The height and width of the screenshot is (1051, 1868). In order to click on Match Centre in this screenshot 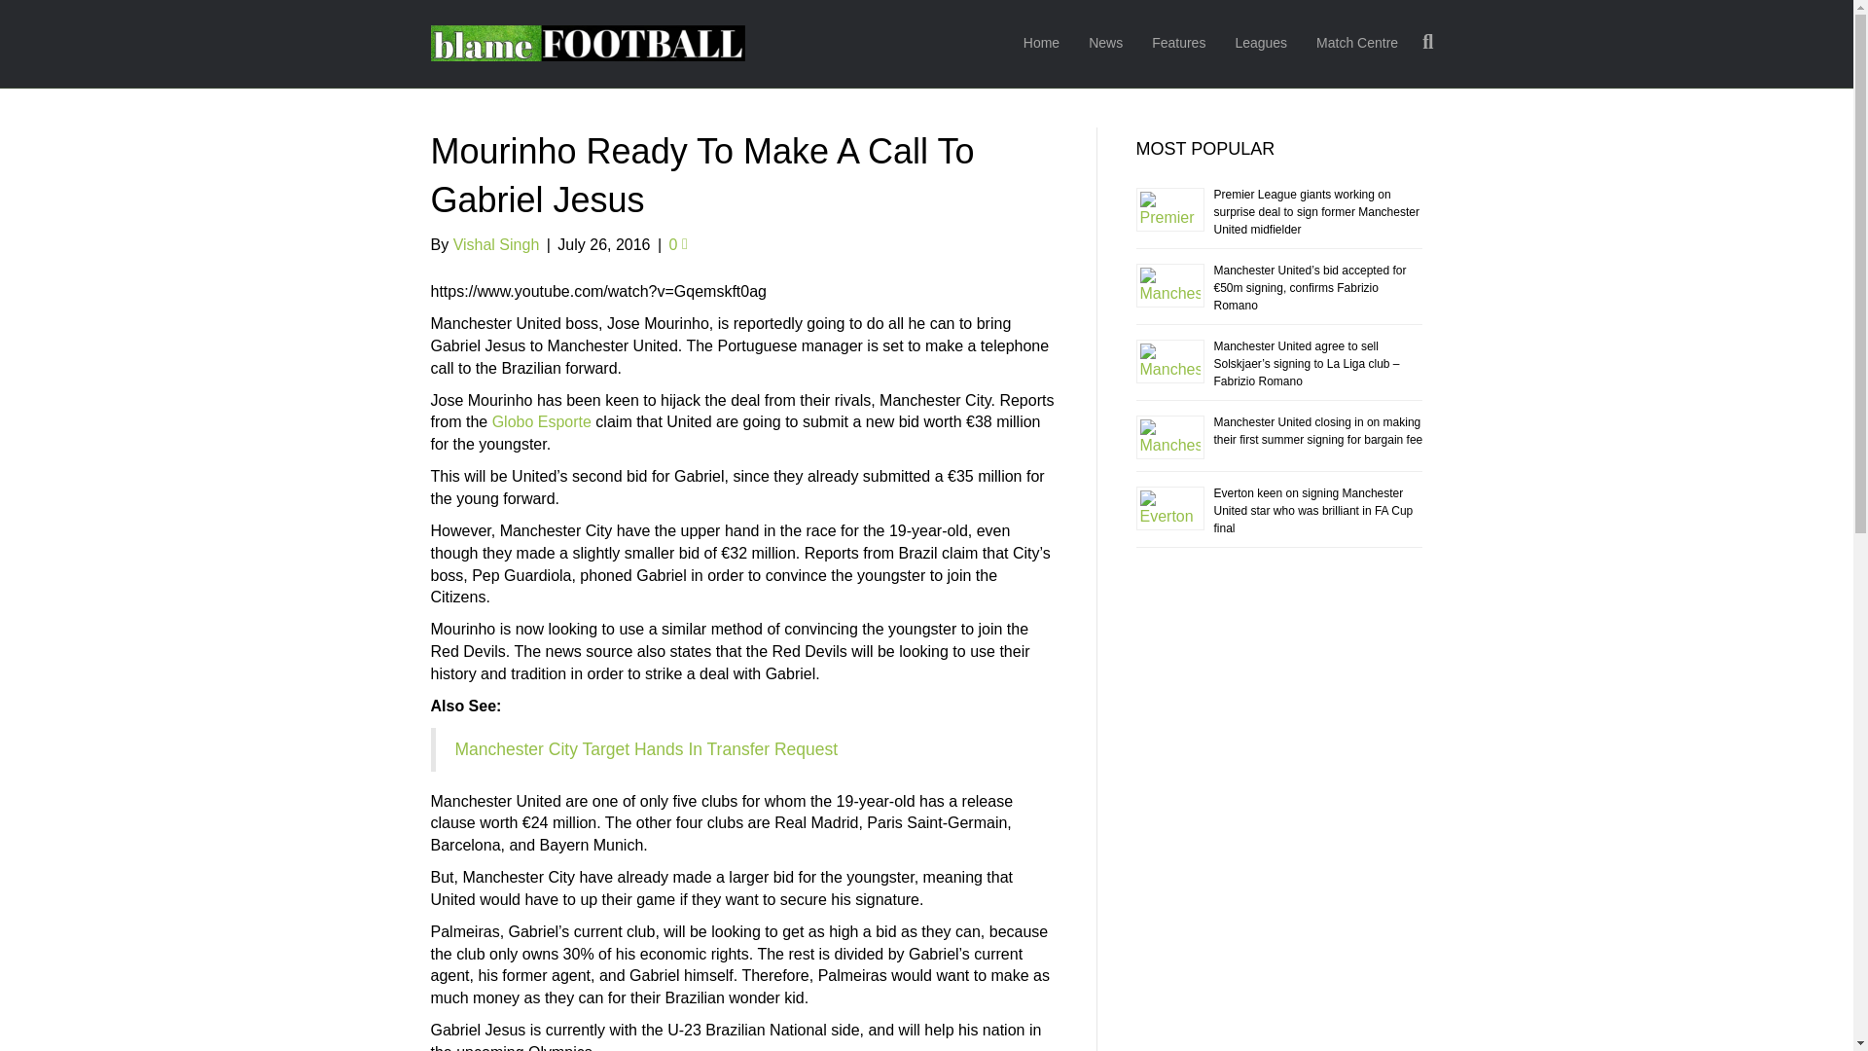, I will do `click(1356, 44)`.